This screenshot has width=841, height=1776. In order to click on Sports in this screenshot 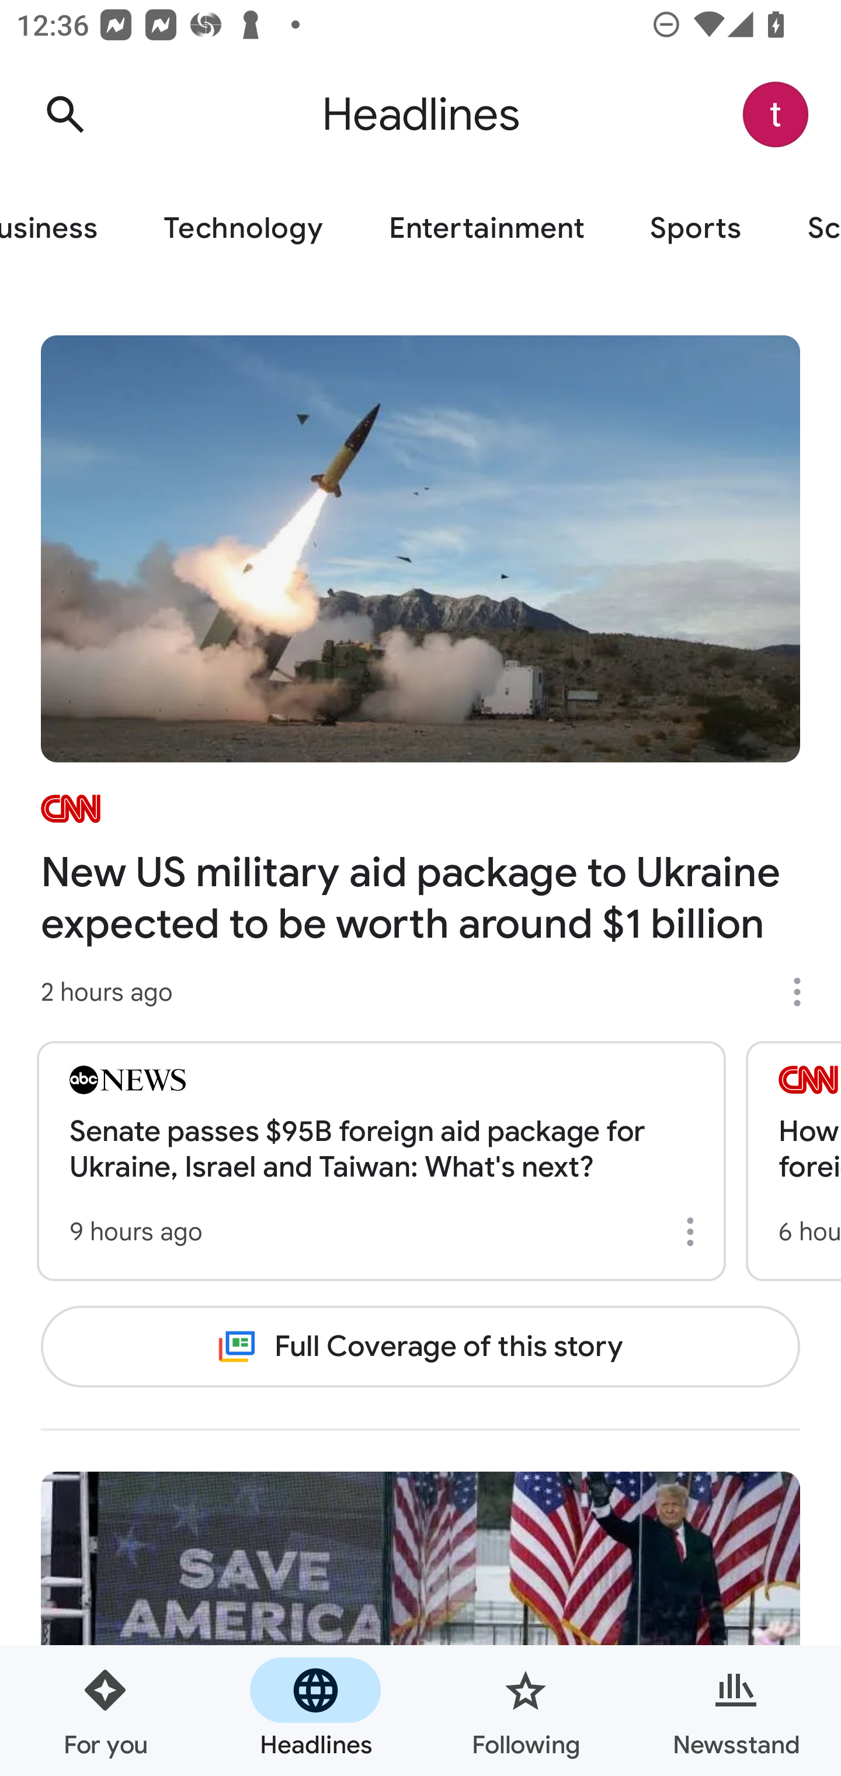, I will do `click(696, 229)`.